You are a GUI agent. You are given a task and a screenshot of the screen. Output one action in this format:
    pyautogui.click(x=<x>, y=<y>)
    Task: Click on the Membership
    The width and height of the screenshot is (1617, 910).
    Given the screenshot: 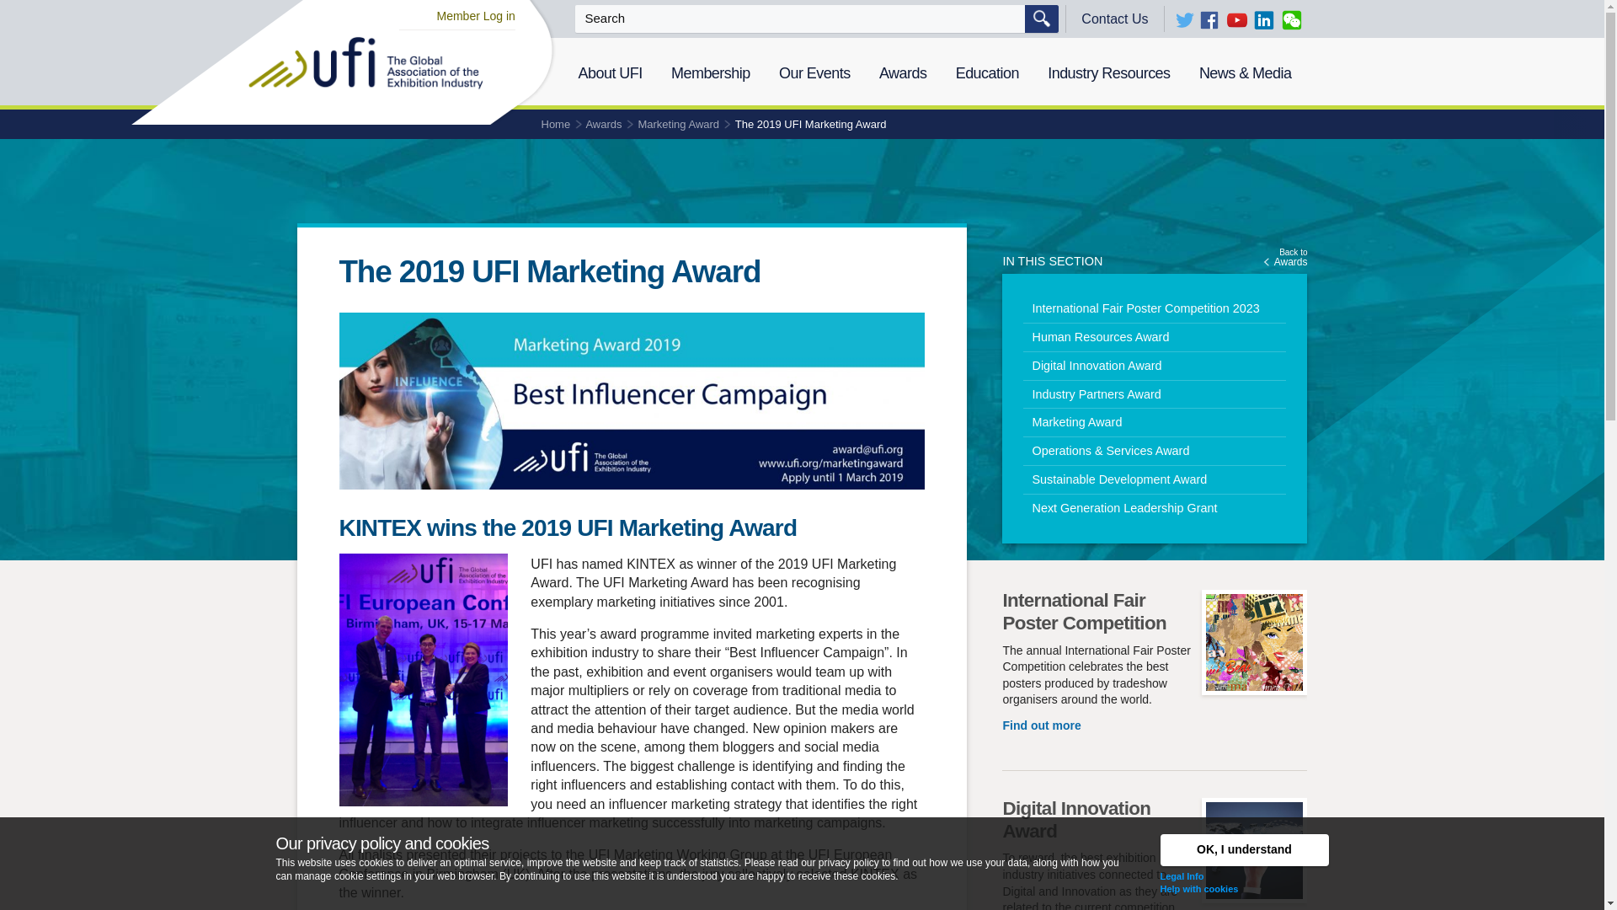 What is the action you would take?
    pyautogui.click(x=1285, y=258)
    